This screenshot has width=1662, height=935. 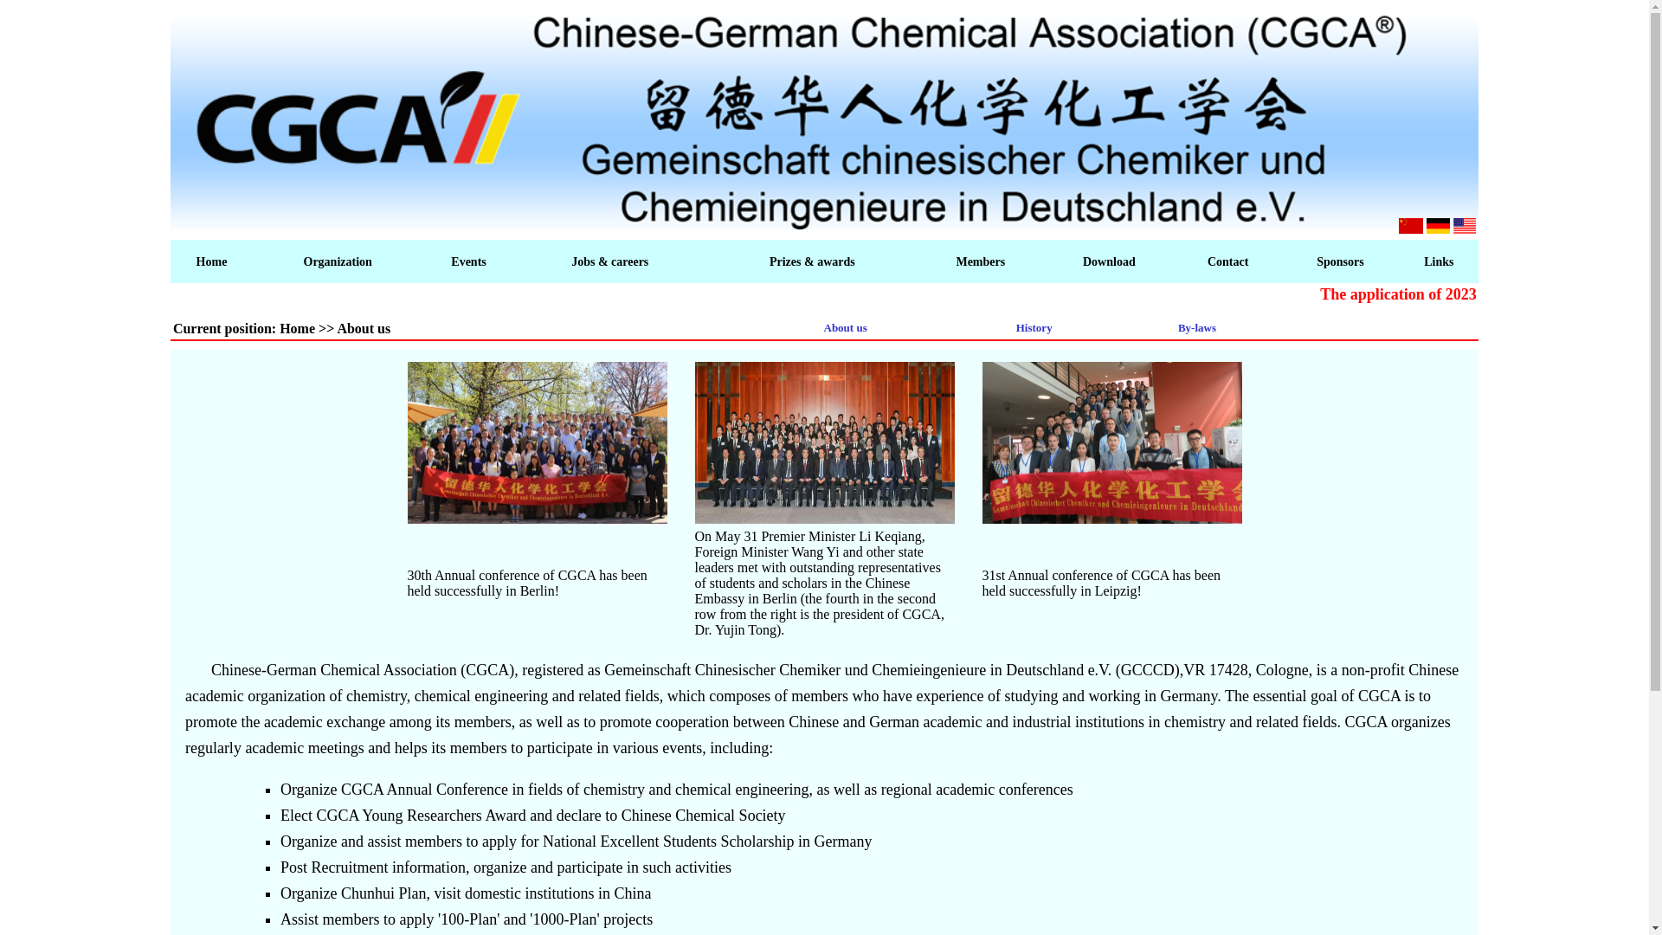 I want to click on The 10th CGCA-EAST Annual Conference was held., so click(x=537, y=442).